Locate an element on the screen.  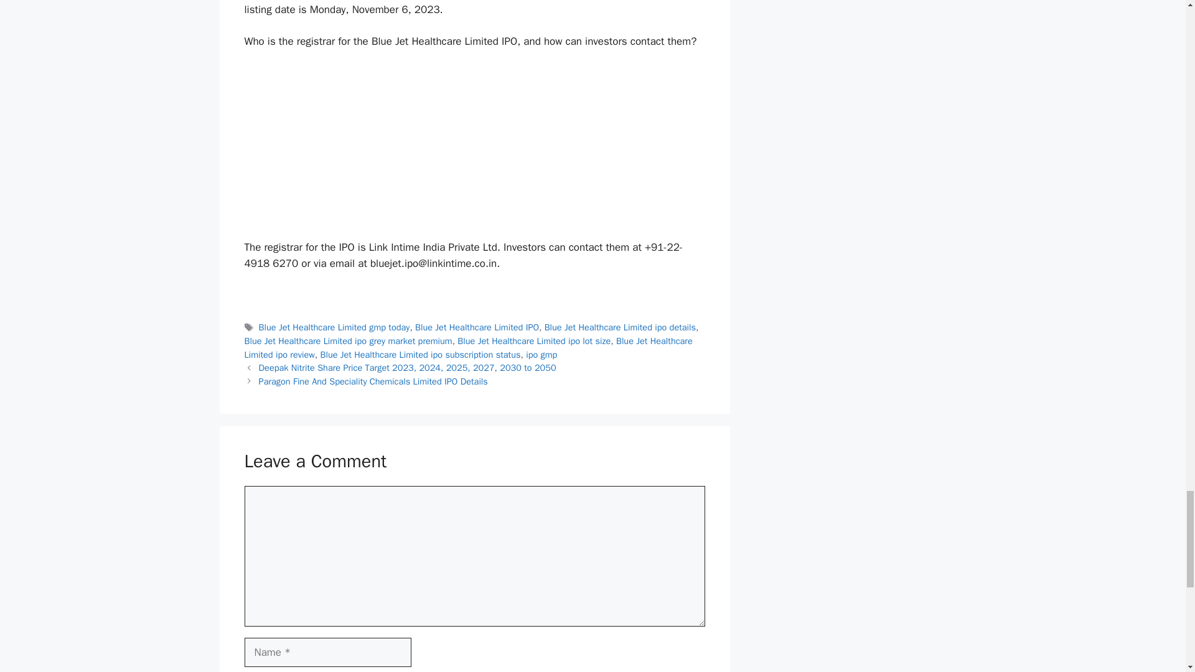
Blue Jet Healthcare Limited ipo review is located at coordinates (467, 347).